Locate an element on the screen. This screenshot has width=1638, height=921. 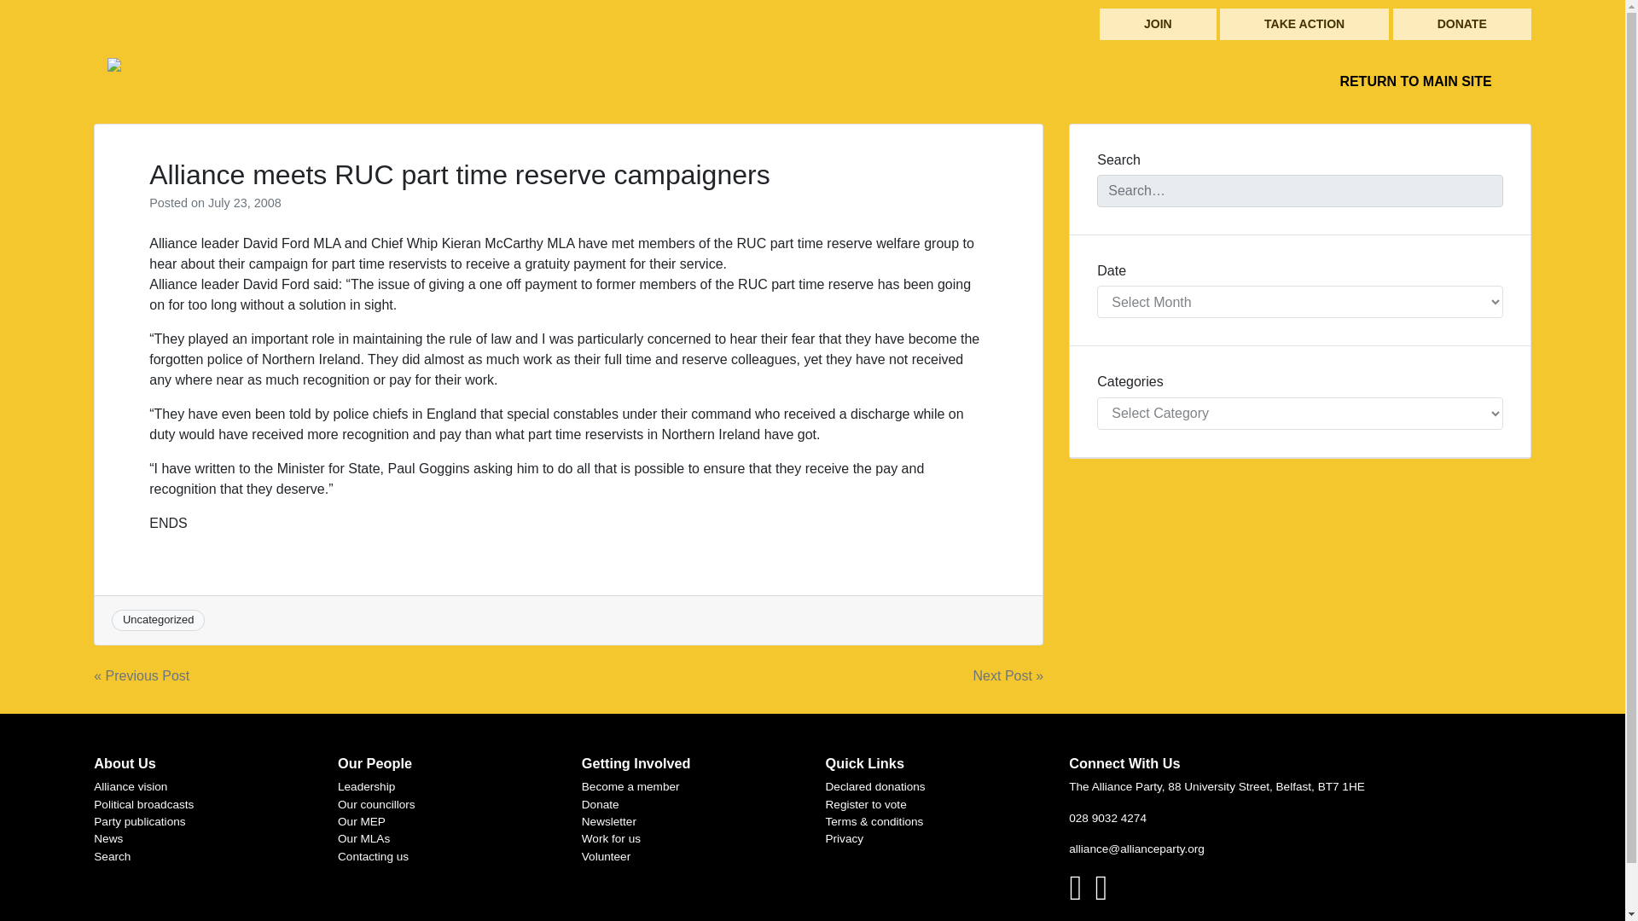
Become a member is located at coordinates (630, 786).